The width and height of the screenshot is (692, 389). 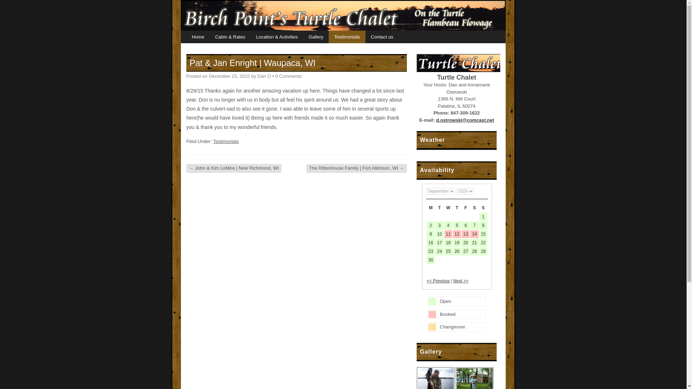 What do you see at coordinates (288, 76) in the screenshot?
I see `0 Comments` at bounding box center [288, 76].